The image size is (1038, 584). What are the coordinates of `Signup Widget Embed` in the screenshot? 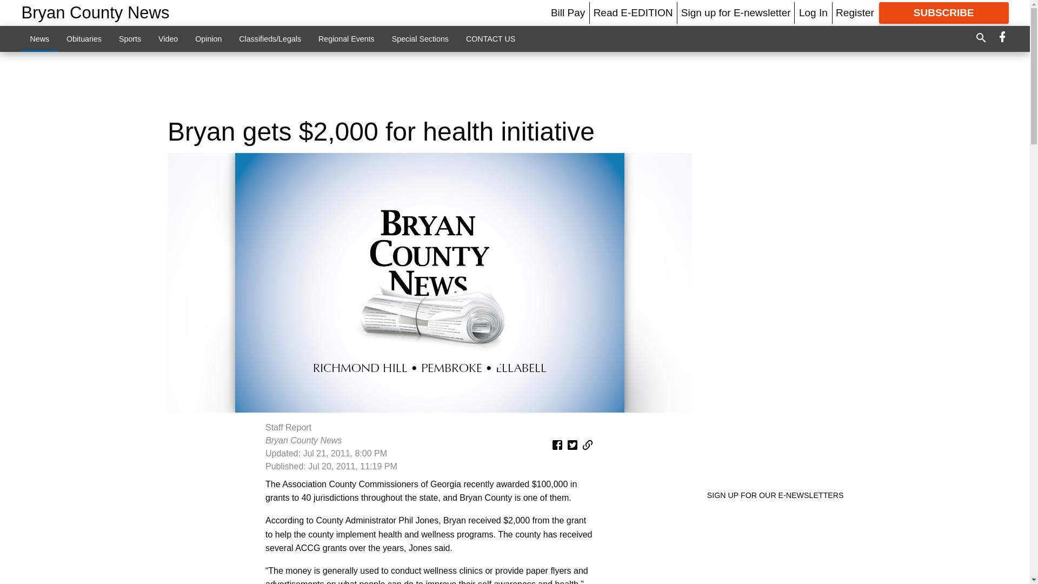 It's located at (781, 545).